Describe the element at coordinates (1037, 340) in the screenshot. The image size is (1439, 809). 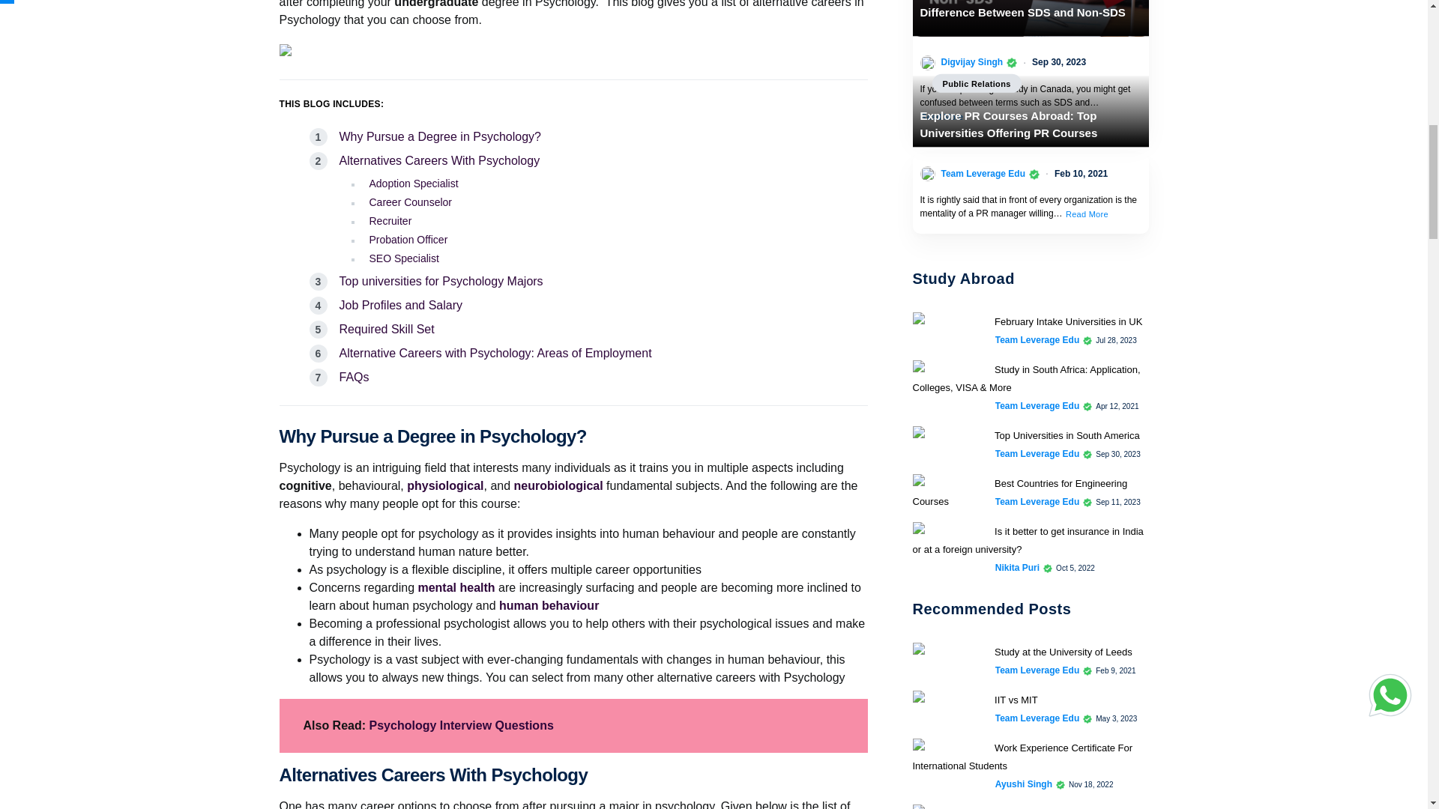
I see `View all posts by Team Leverage Edu` at that location.